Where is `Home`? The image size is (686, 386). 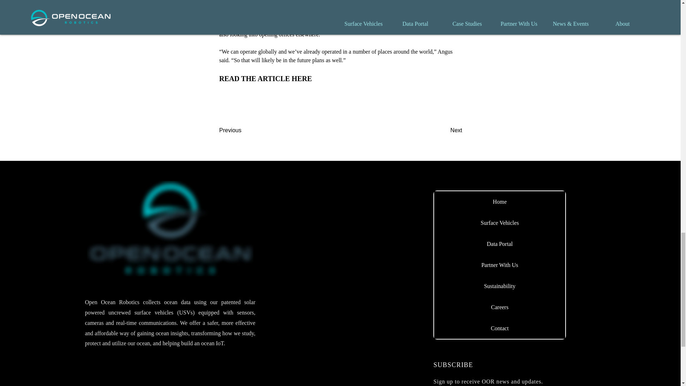
Home is located at coordinates (499, 202).